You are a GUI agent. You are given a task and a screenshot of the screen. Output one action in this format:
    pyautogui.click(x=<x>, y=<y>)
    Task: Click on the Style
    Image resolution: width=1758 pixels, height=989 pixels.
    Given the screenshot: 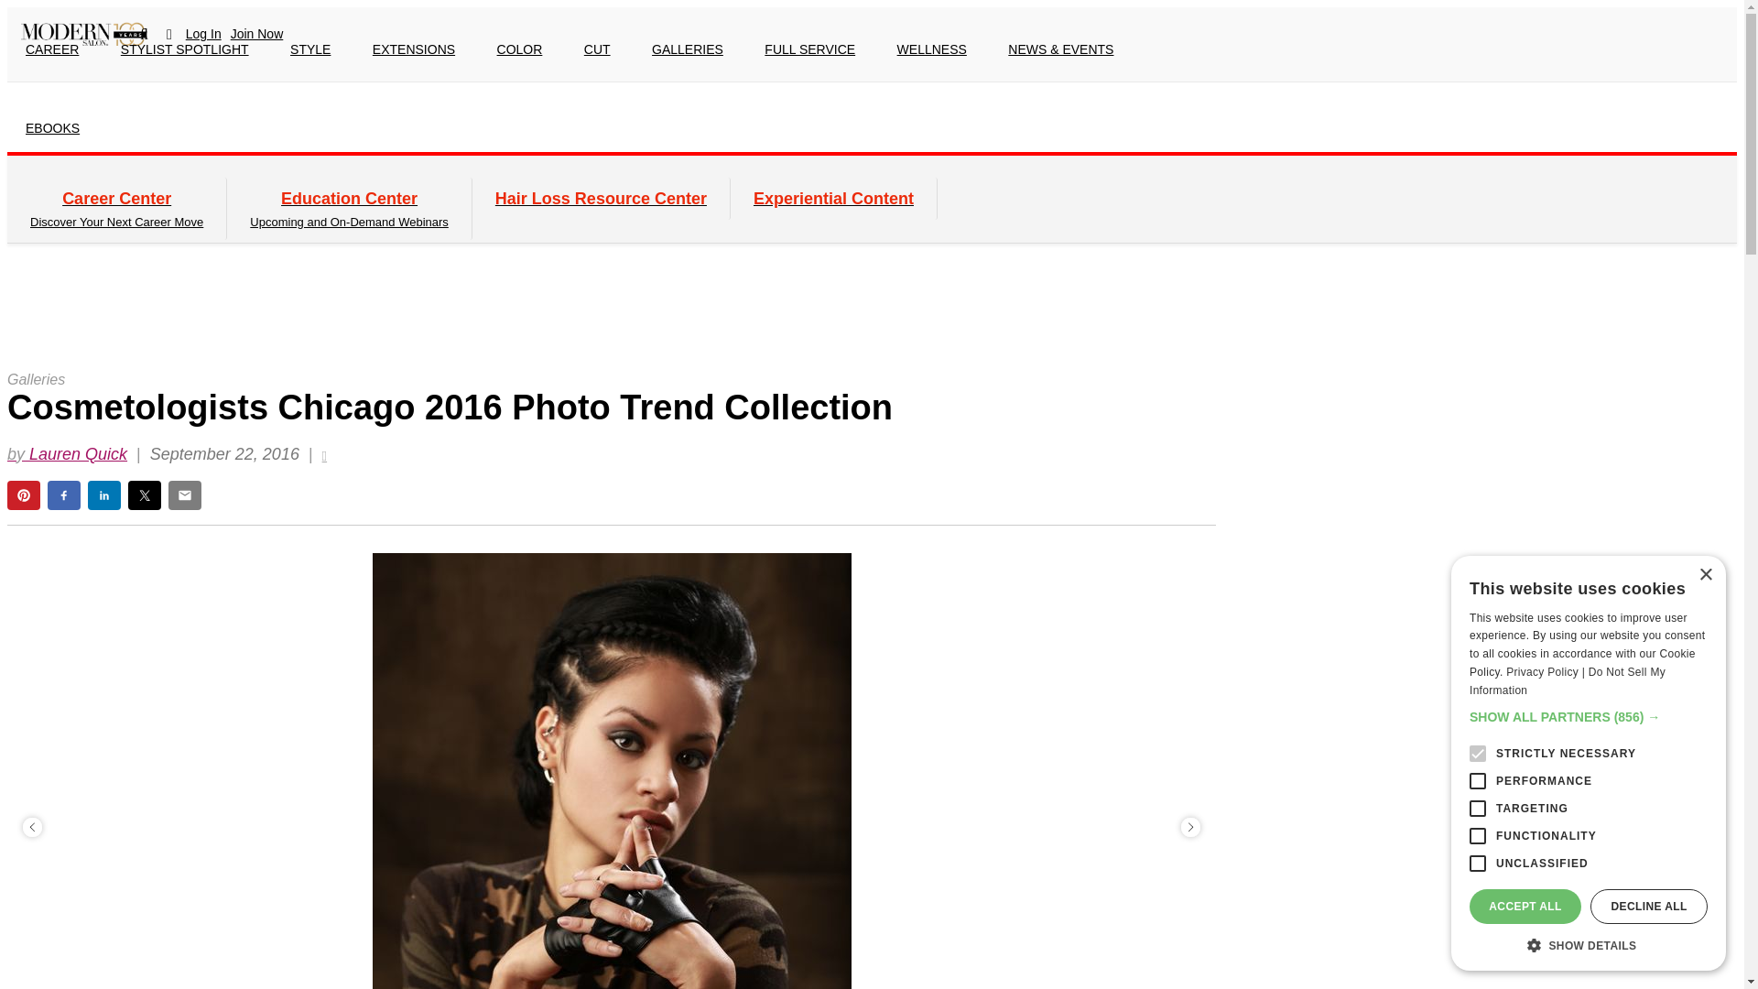 What is the action you would take?
    pyautogui.click(x=309, y=49)
    